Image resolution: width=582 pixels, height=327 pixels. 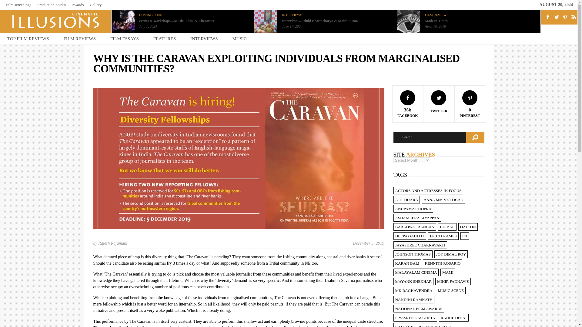 What do you see at coordinates (436, 21) in the screenshot?
I see `Modern Times` at bounding box center [436, 21].